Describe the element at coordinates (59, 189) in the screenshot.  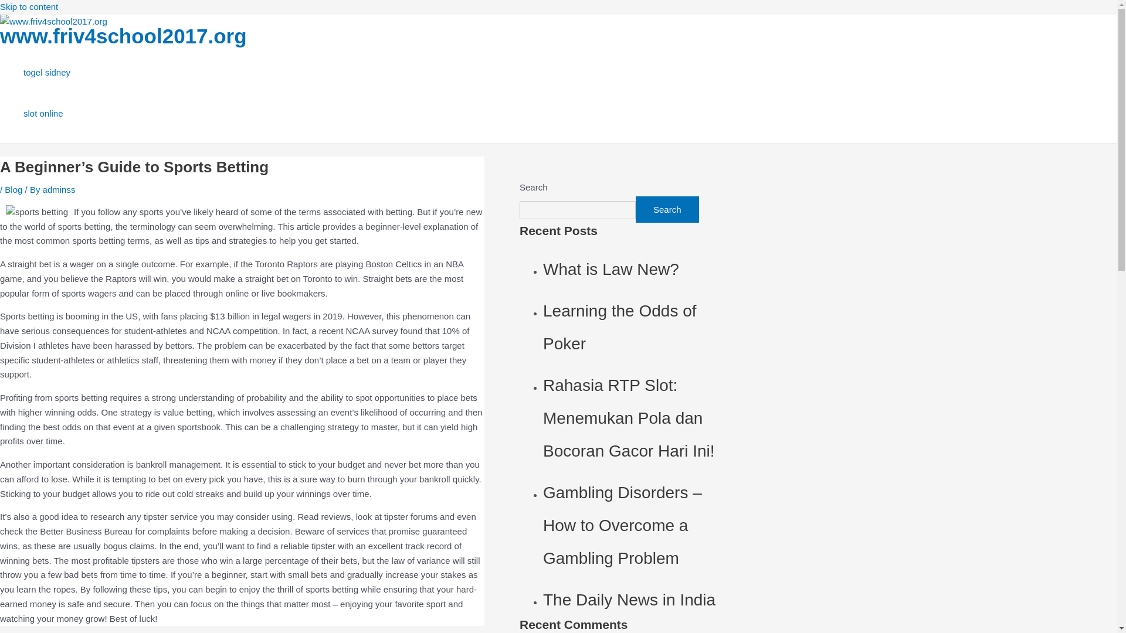
I see `adminss` at that location.